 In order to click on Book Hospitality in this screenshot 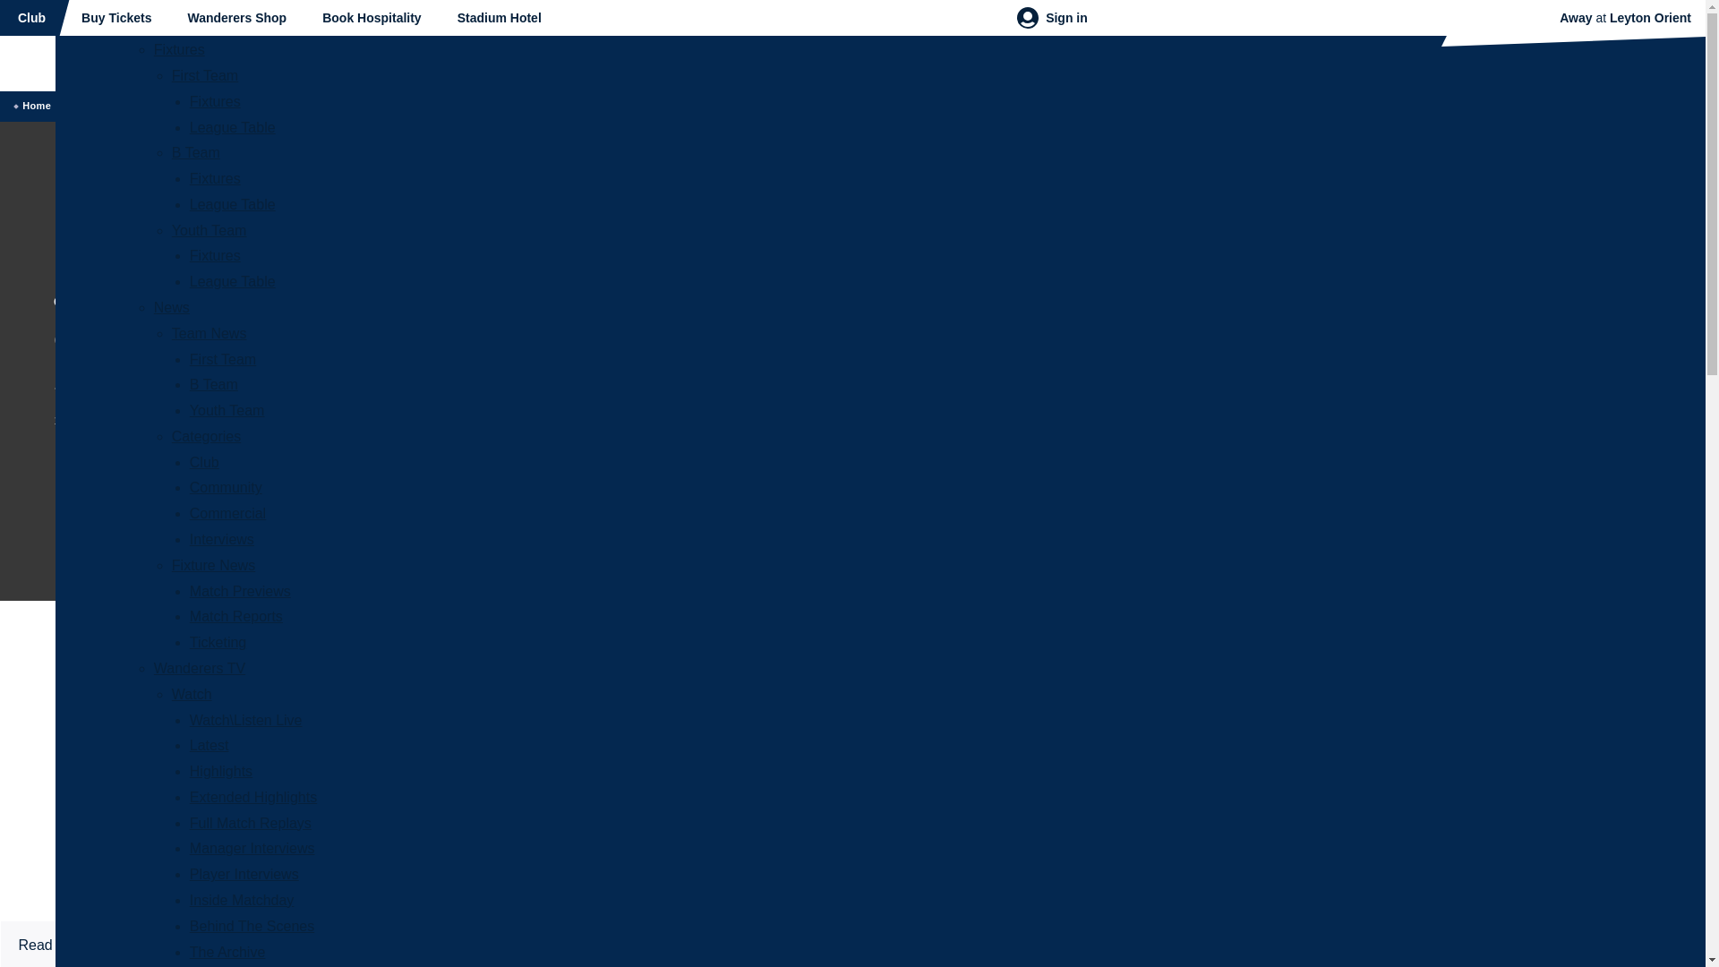, I will do `click(371, 18)`.